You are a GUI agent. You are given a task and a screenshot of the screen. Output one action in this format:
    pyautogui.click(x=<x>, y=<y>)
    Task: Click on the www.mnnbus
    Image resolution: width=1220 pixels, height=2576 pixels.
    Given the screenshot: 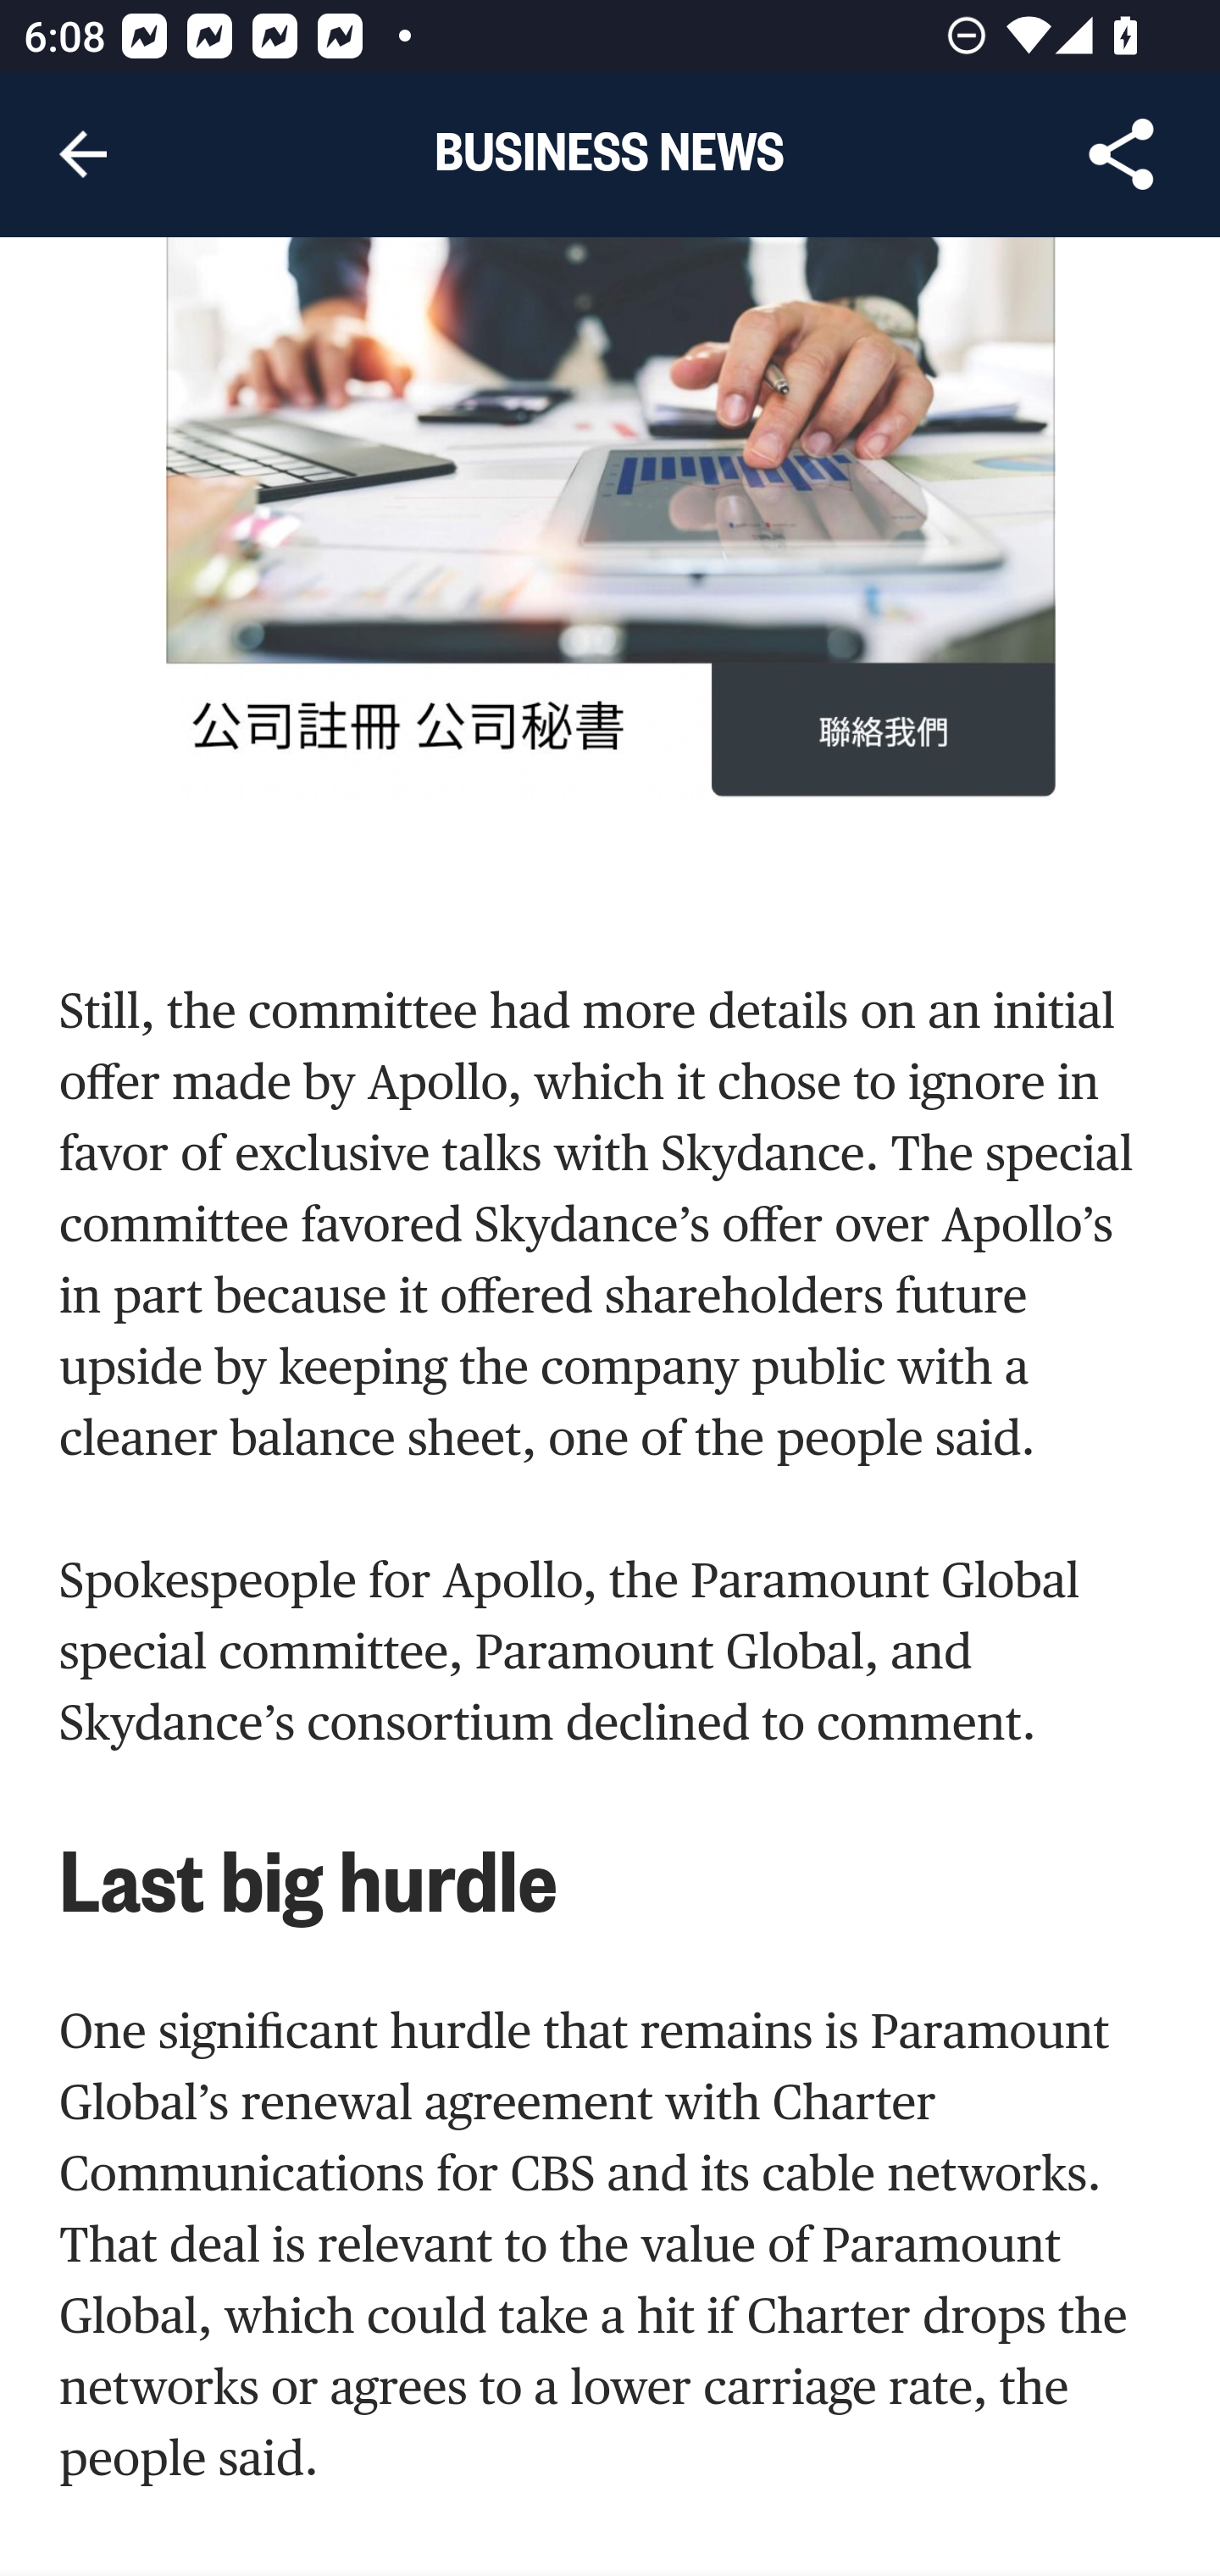 What is the action you would take?
    pyautogui.click(x=612, y=520)
    